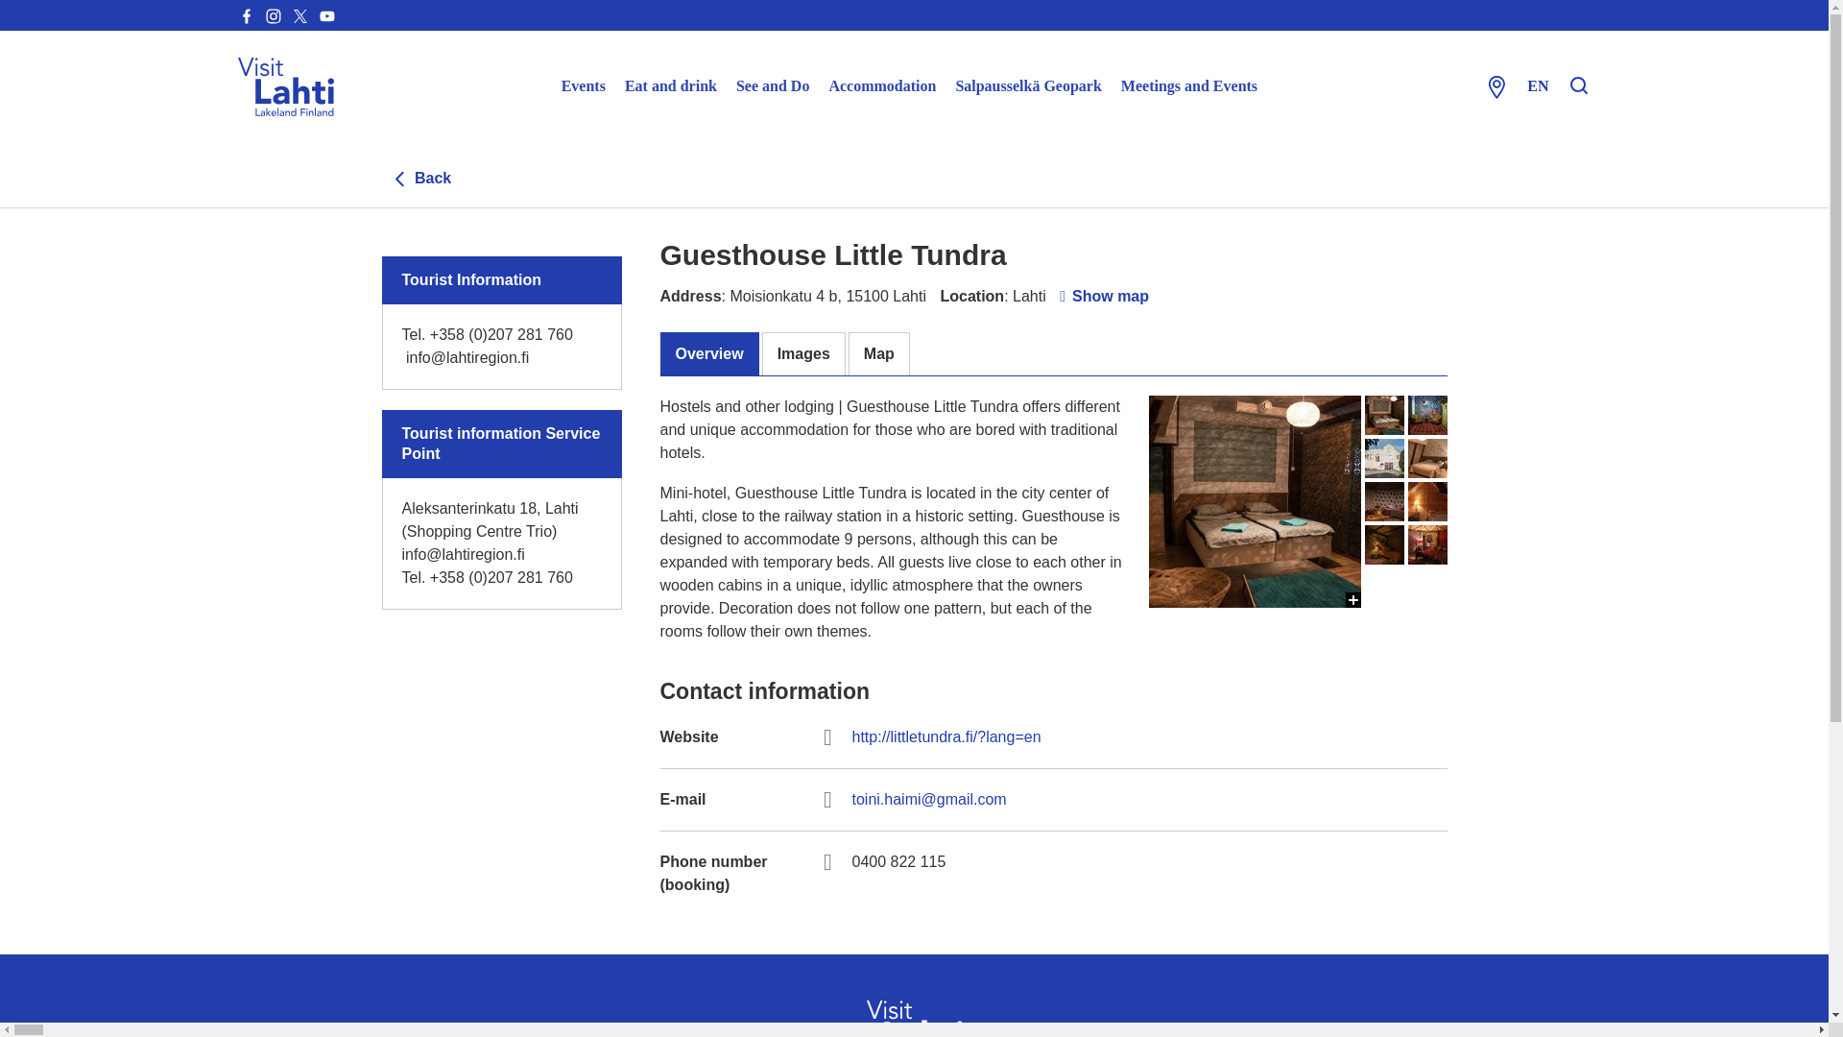  Describe the element at coordinates (772, 86) in the screenshot. I see `See and Do` at that location.